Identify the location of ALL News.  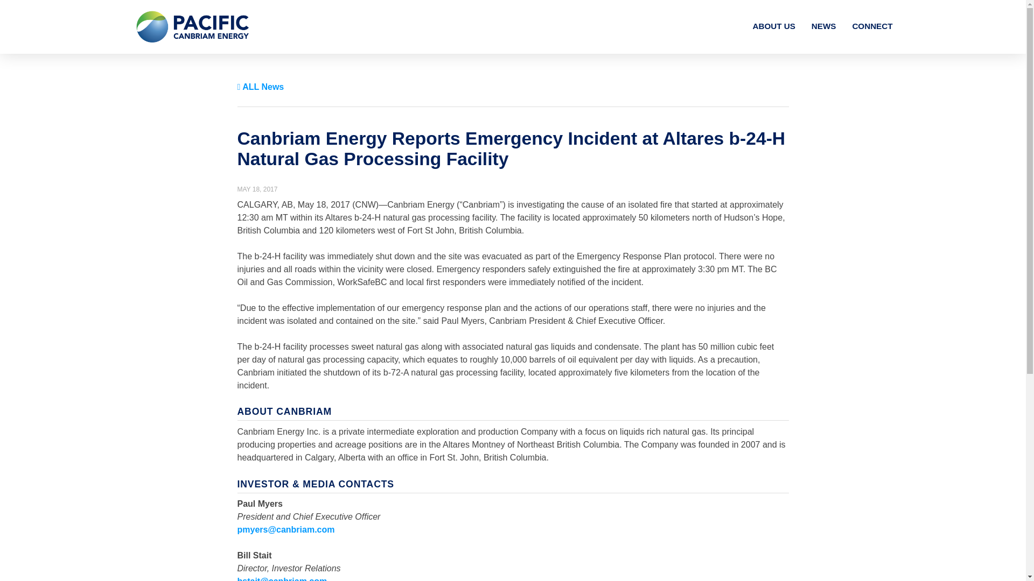
(260, 87).